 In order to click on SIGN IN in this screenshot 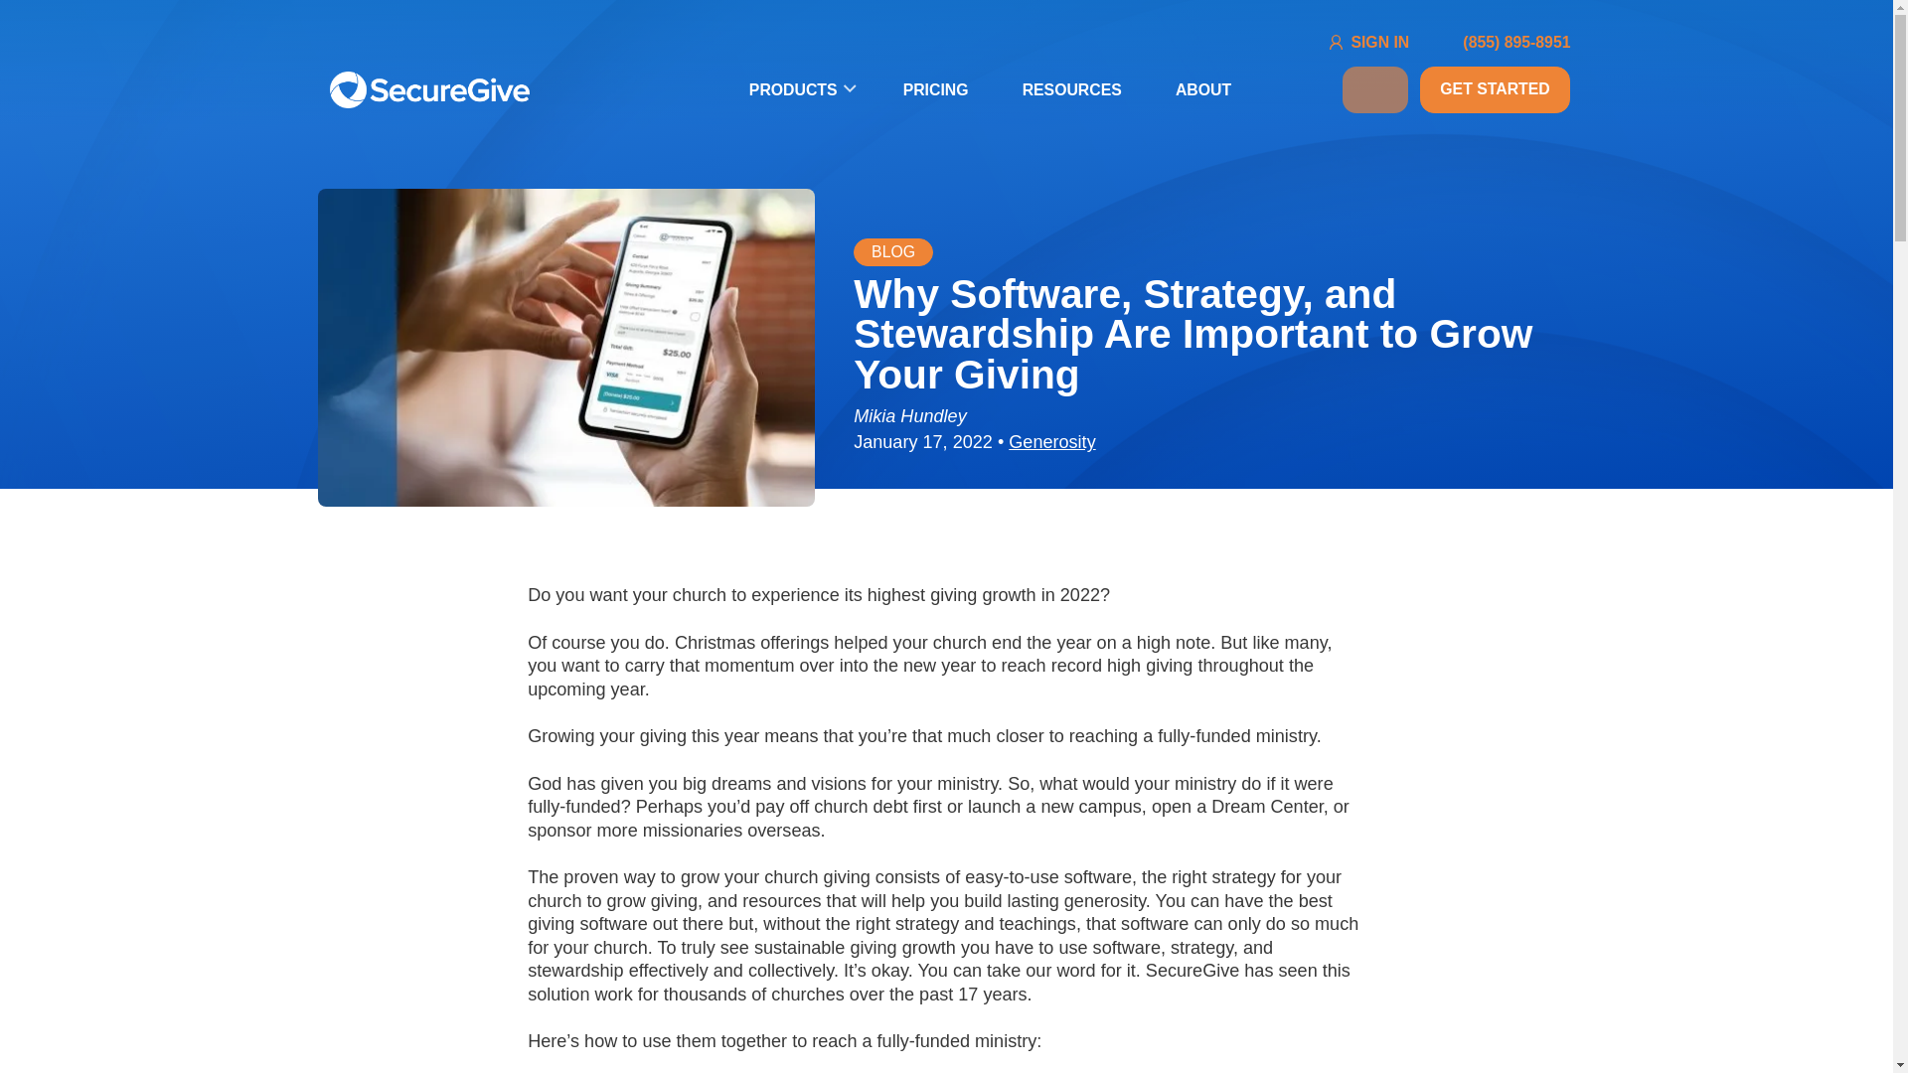, I will do `click(1379, 42)`.